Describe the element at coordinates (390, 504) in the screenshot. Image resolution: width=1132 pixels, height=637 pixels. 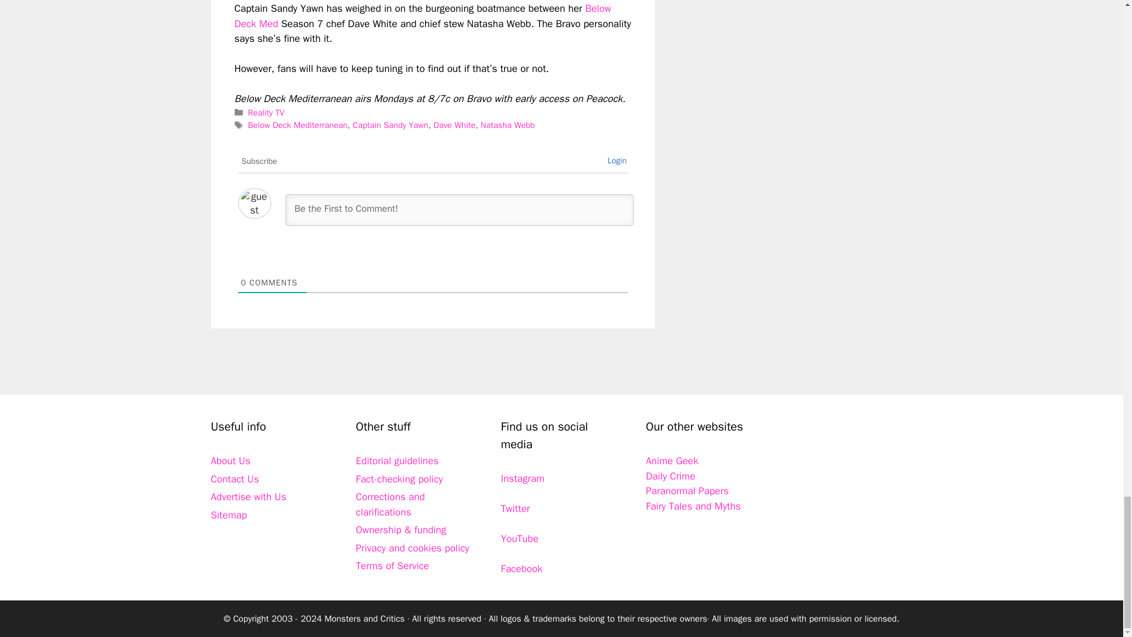
I see `Corrections and clarifications` at that location.